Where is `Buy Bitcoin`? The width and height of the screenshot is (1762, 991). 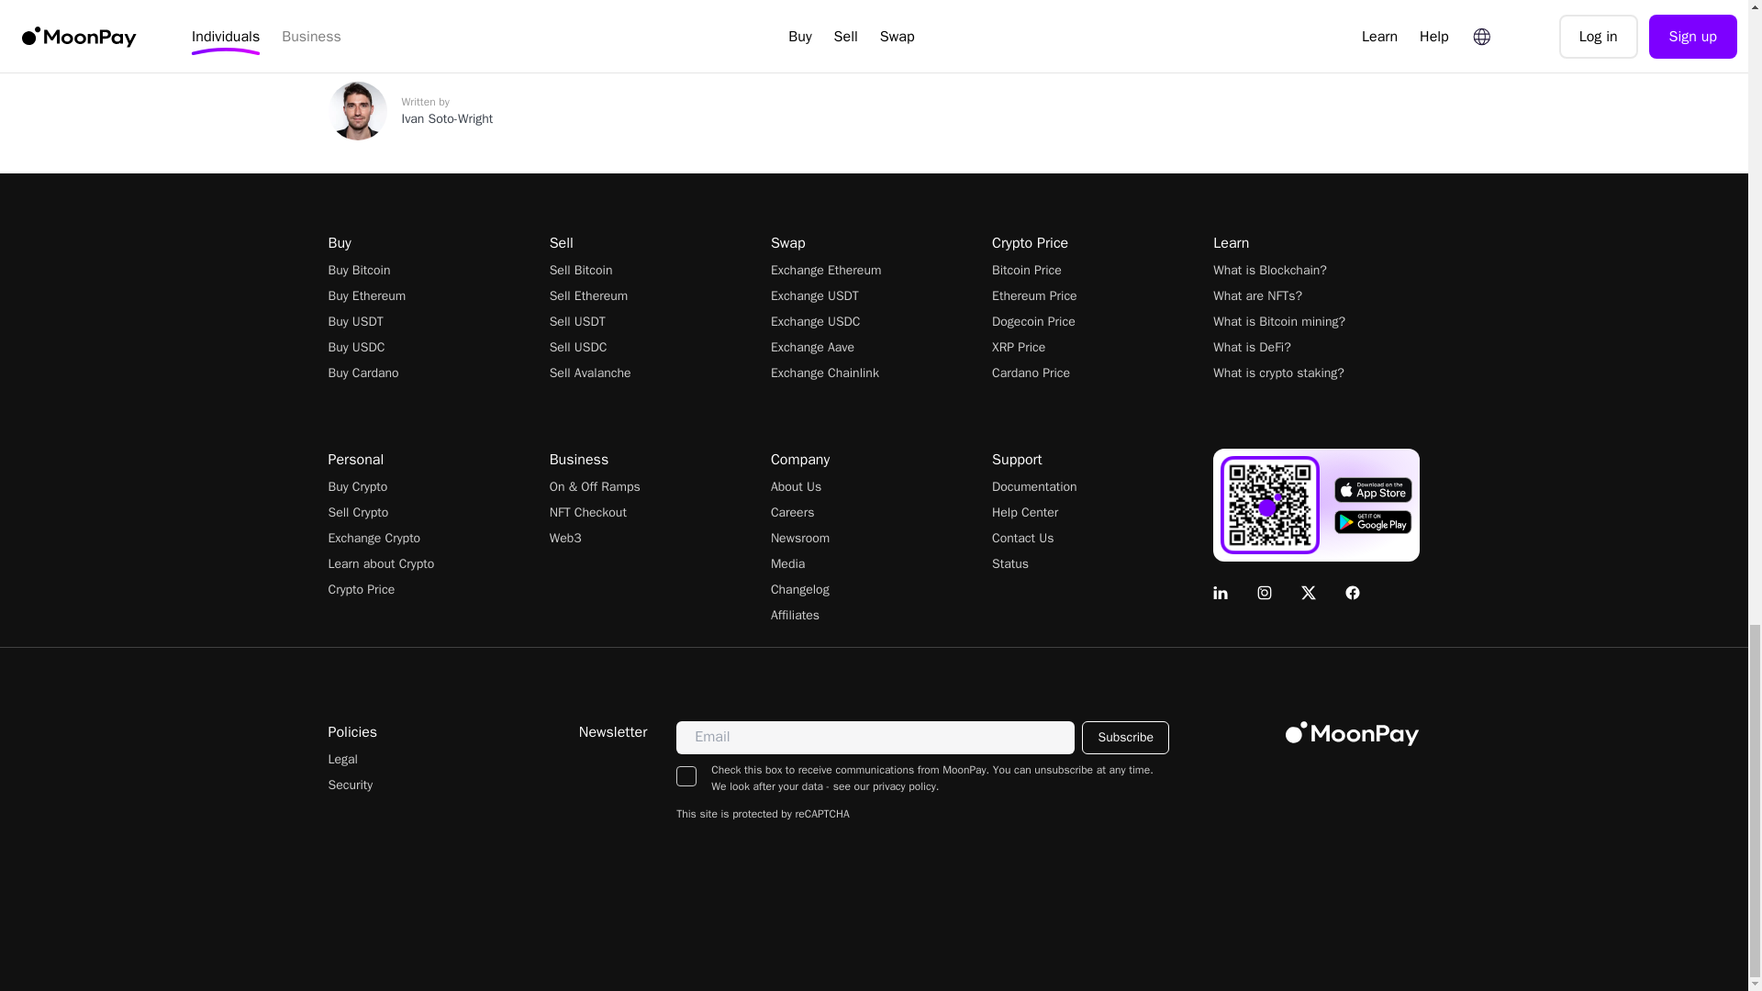
Buy Bitcoin is located at coordinates (431, 270).